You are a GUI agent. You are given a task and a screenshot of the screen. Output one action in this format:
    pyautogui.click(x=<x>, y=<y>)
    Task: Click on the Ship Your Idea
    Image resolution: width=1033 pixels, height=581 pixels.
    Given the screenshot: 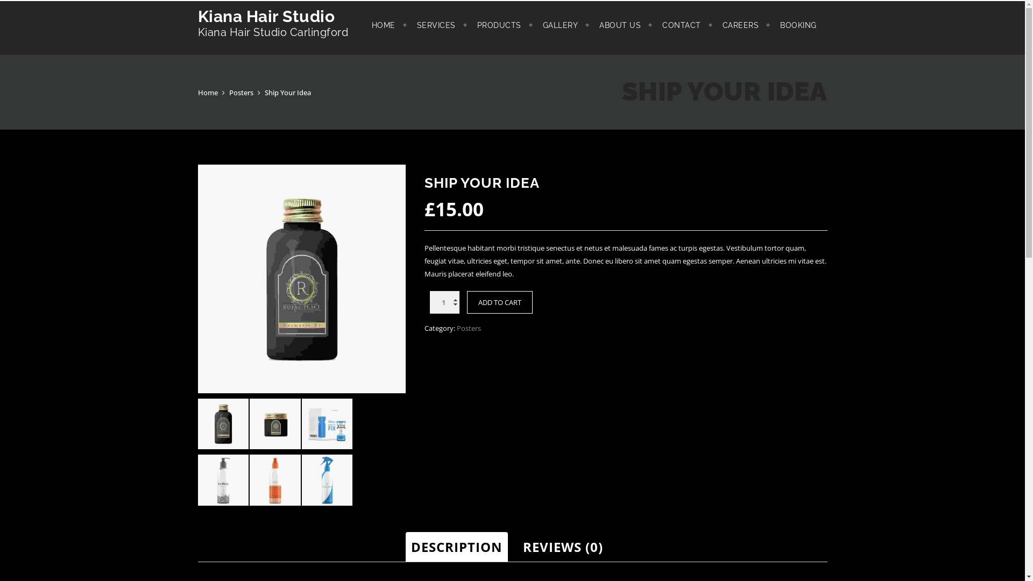 What is the action you would take?
    pyautogui.click(x=287, y=93)
    